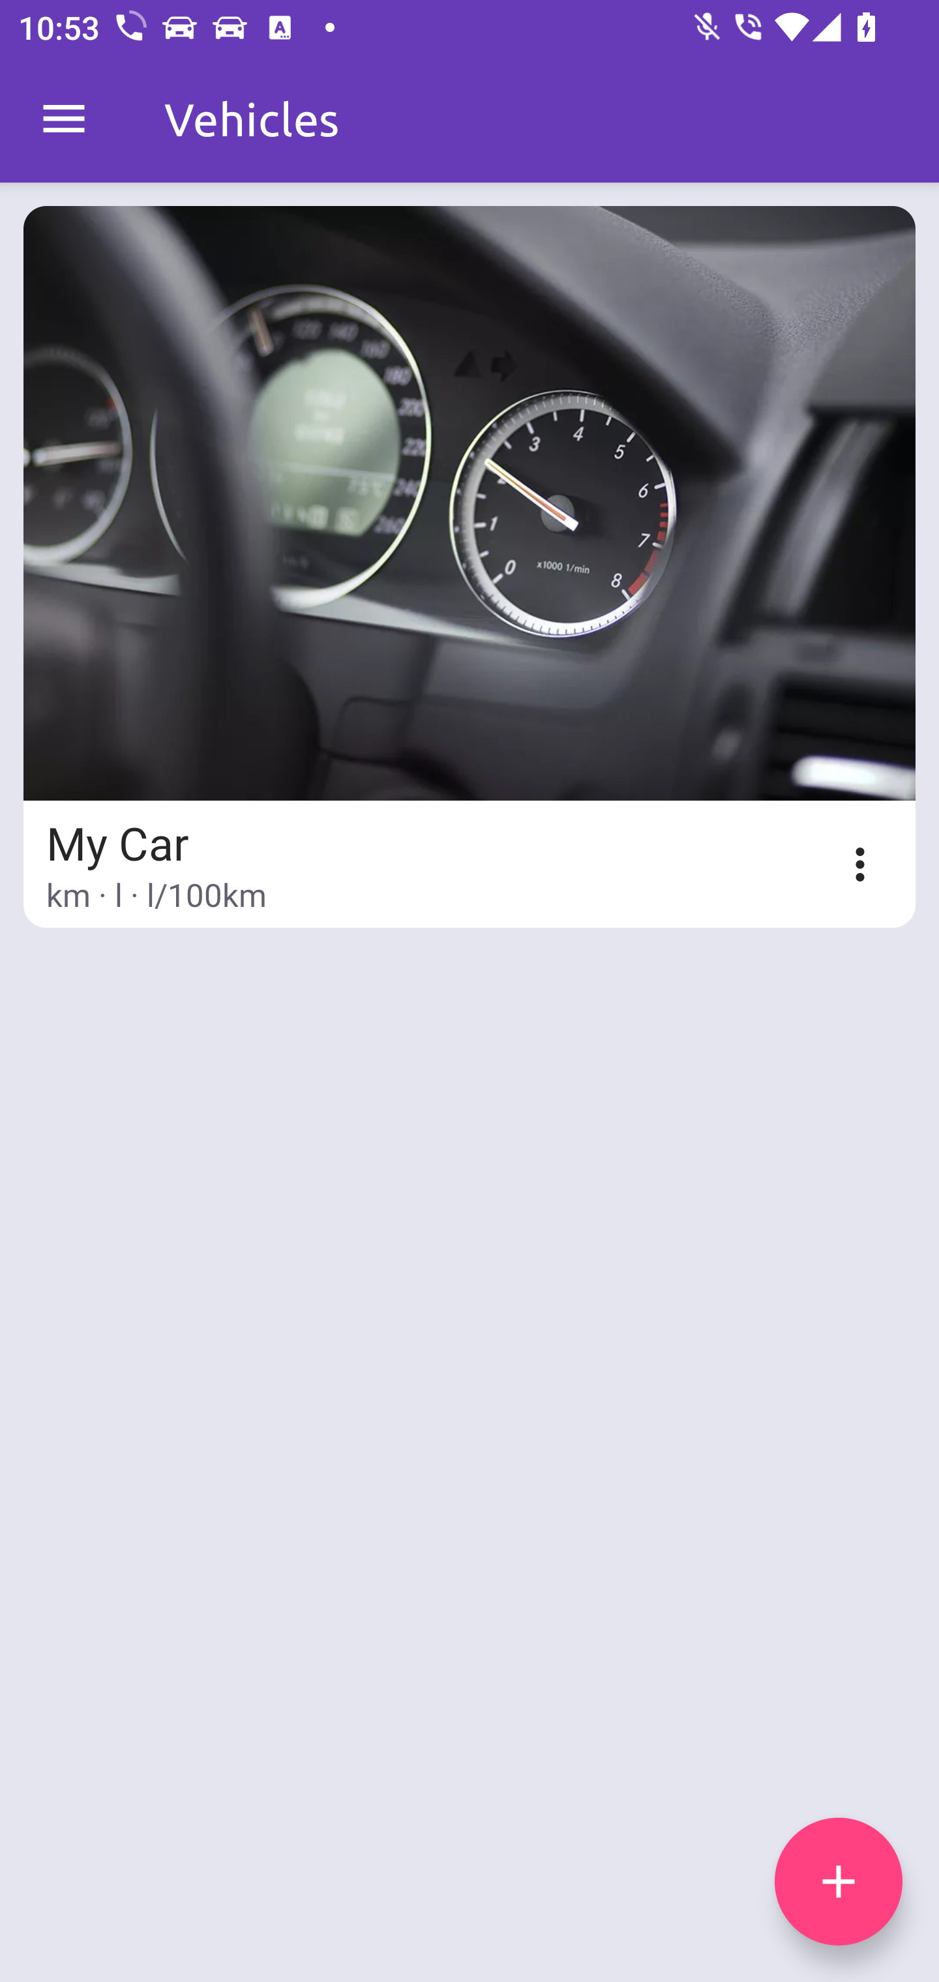  I want to click on MenuDrawer, so click(64, 119).